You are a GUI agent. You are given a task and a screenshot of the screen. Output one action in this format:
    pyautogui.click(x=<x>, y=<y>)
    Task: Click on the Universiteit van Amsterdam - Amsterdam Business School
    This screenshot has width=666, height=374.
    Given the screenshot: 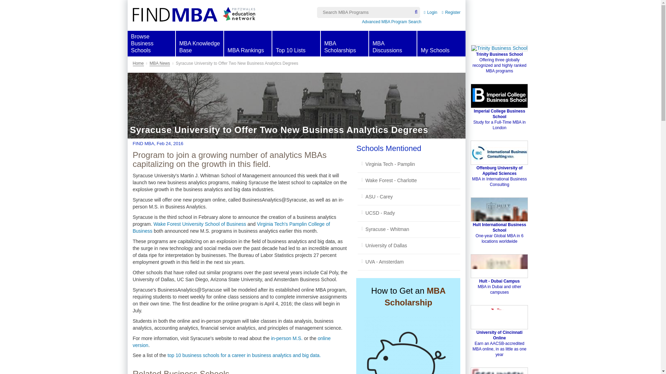 What is the action you would take?
    pyautogui.click(x=409, y=262)
    